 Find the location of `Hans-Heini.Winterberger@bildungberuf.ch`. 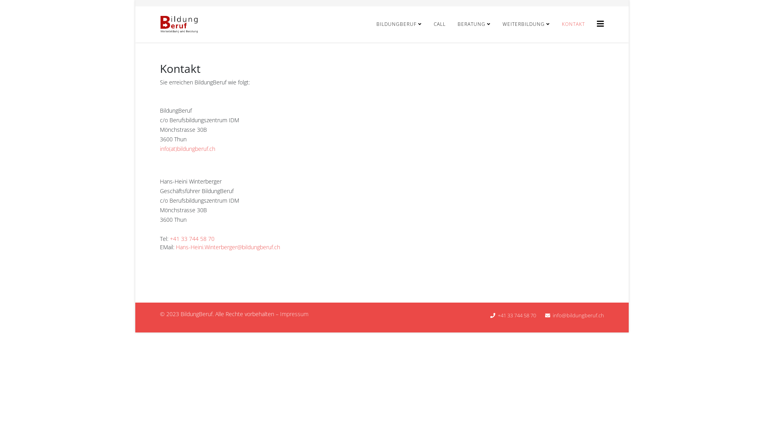

Hans-Heini.Winterberger@bildungberuf.ch is located at coordinates (228, 247).